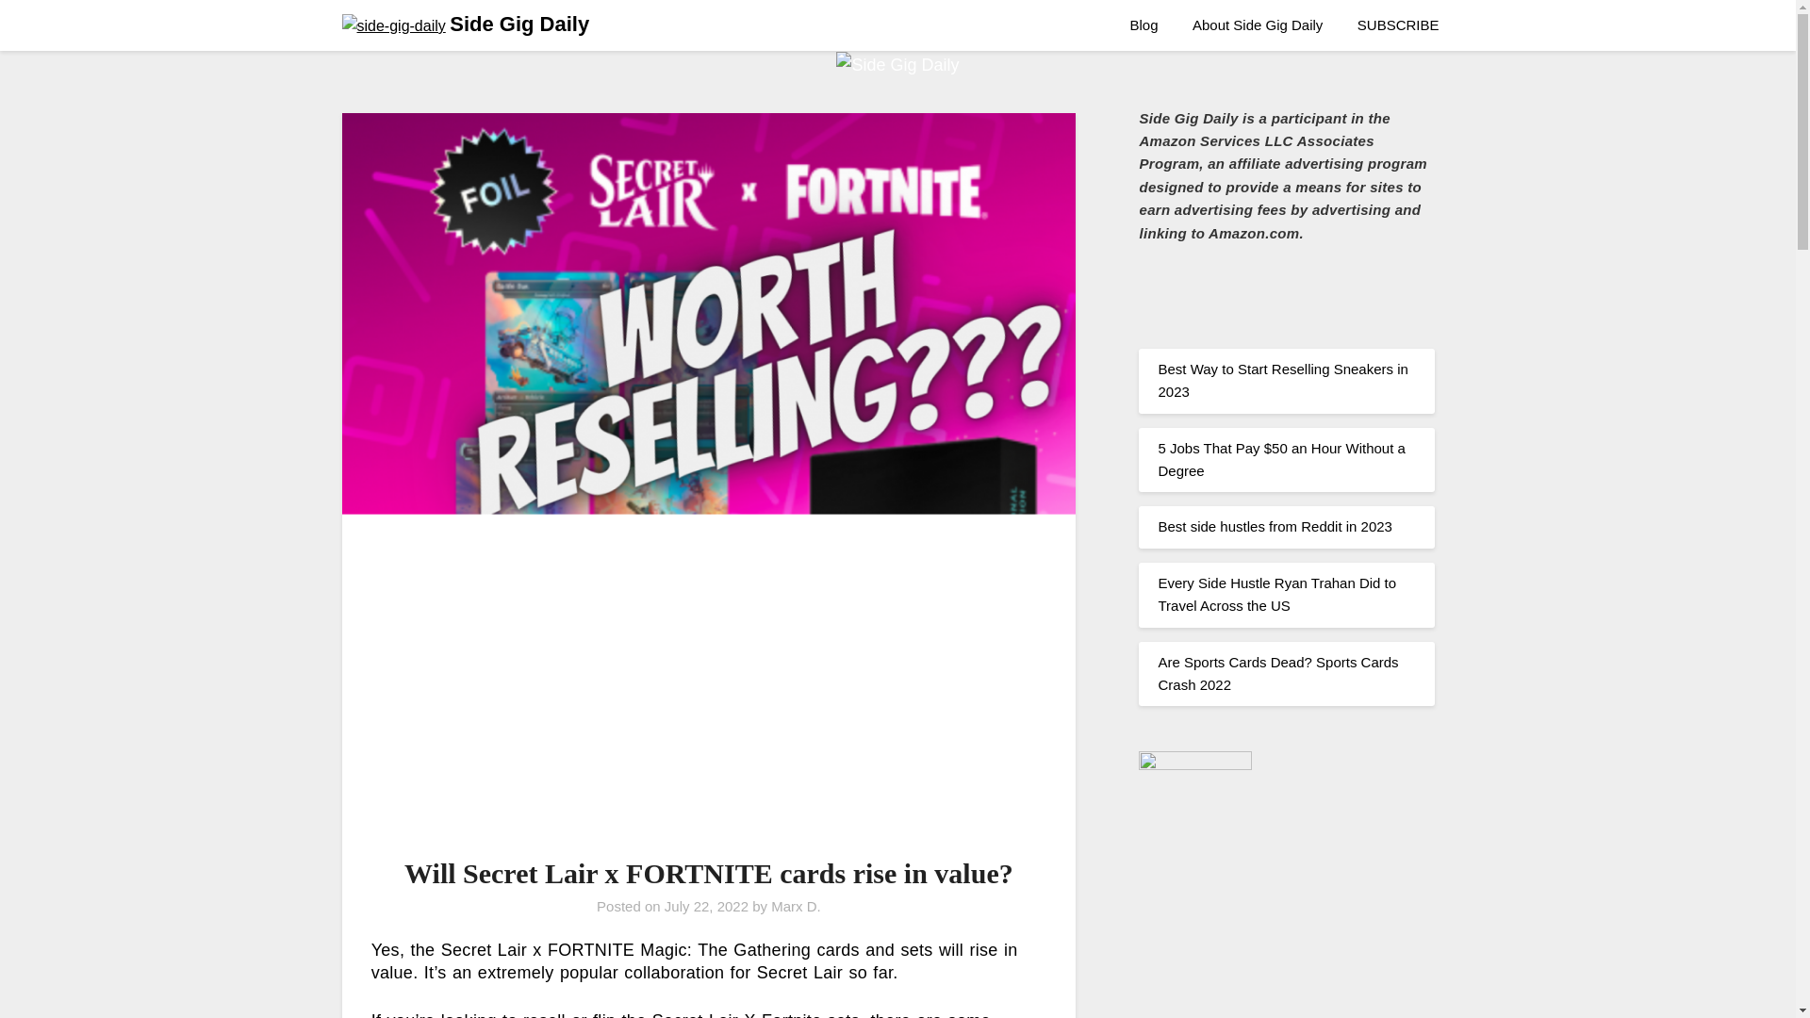  Describe the element at coordinates (1277, 673) in the screenshot. I see `Are Sports Cards Dead? Sports Cards Crash 2022` at that location.